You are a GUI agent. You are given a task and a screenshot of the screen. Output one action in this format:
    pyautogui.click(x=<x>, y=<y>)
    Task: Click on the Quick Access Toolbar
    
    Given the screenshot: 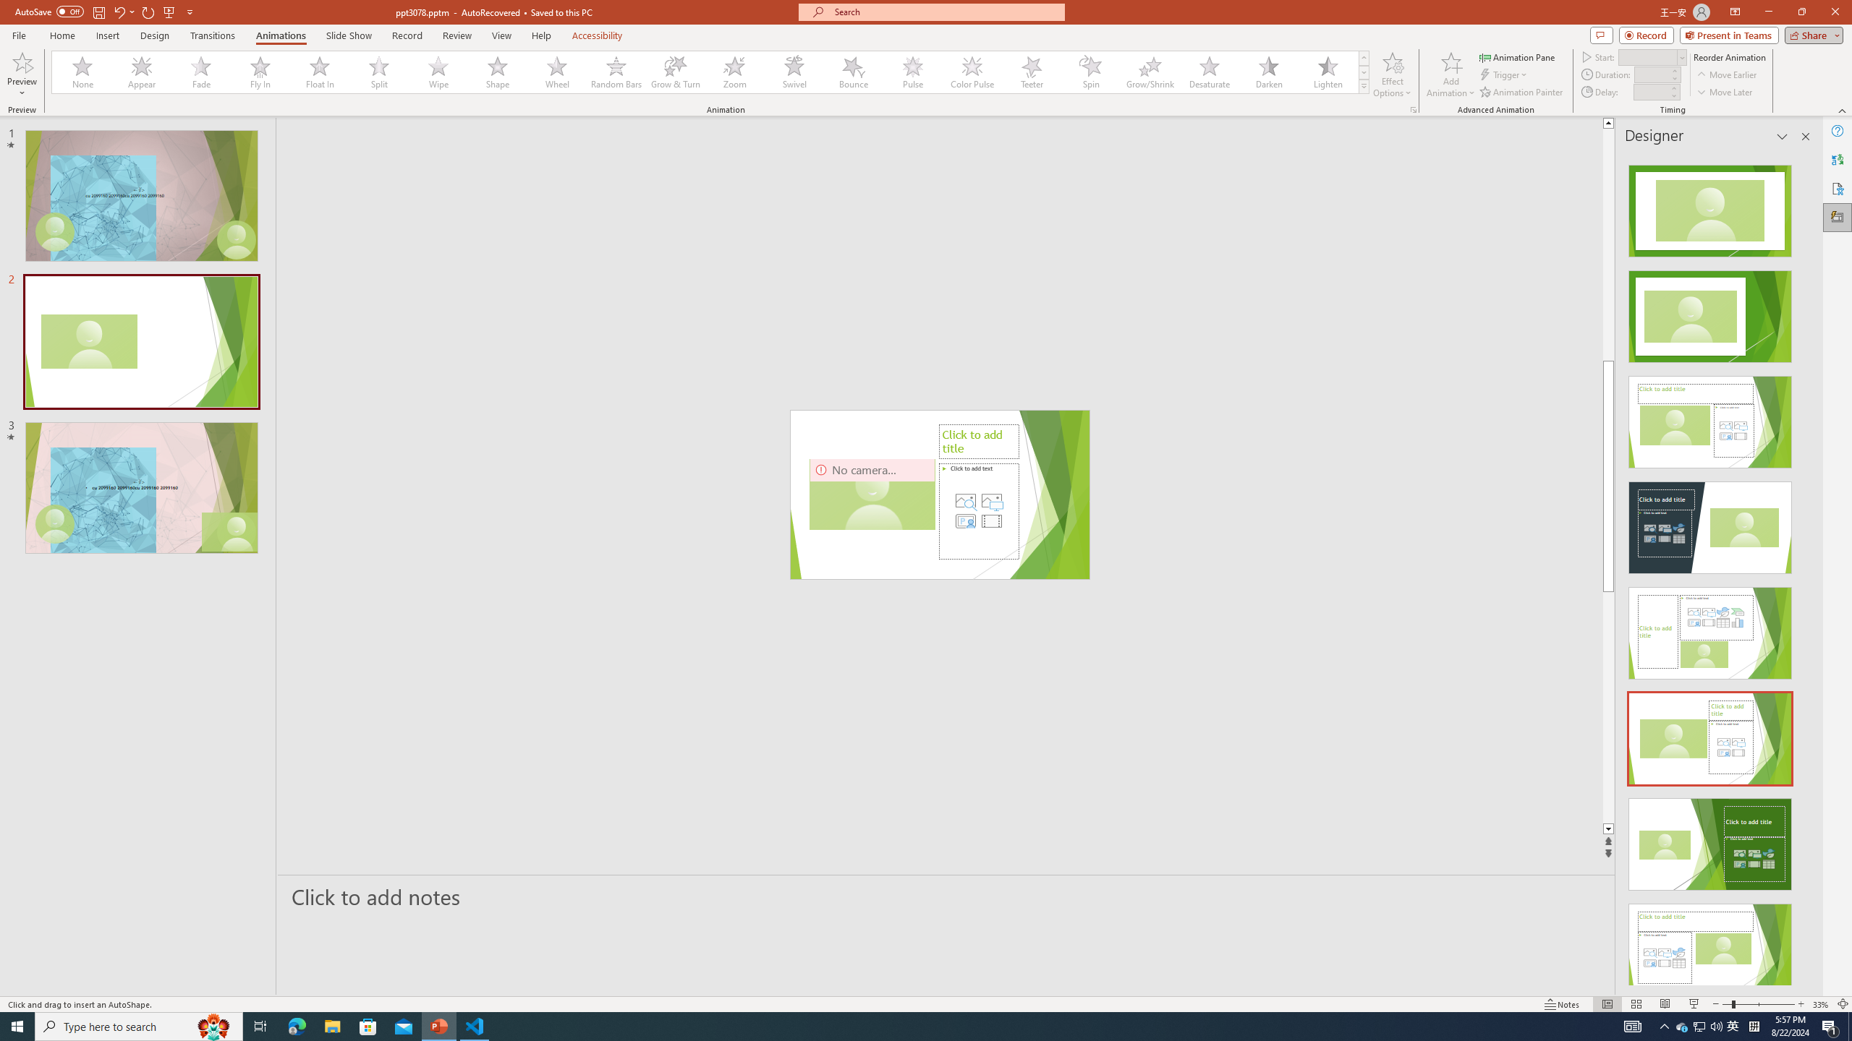 What is the action you would take?
    pyautogui.click(x=106, y=12)
    